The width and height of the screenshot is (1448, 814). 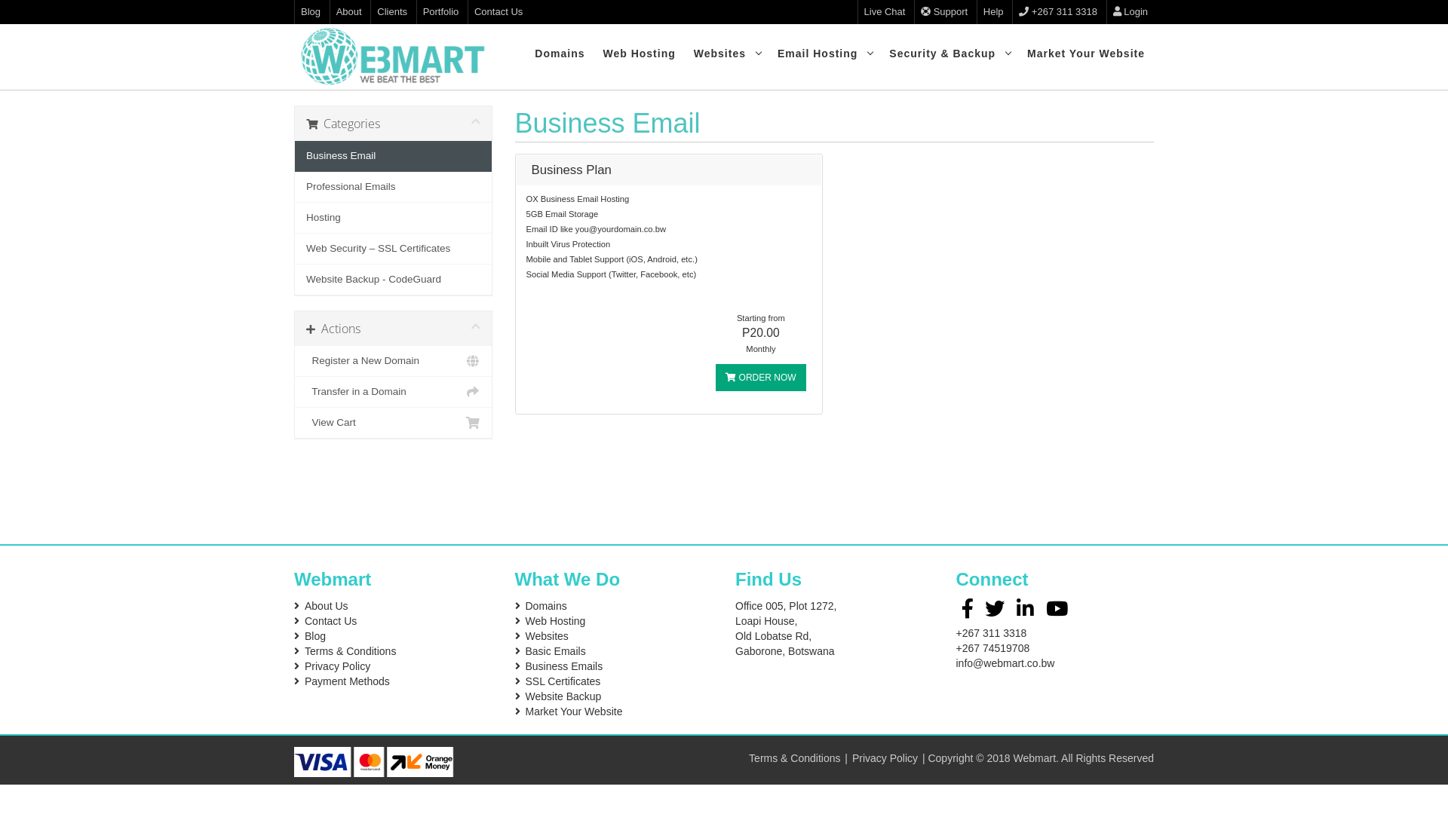 I want to click on Privacy Policy, so click(x=338, y=666).